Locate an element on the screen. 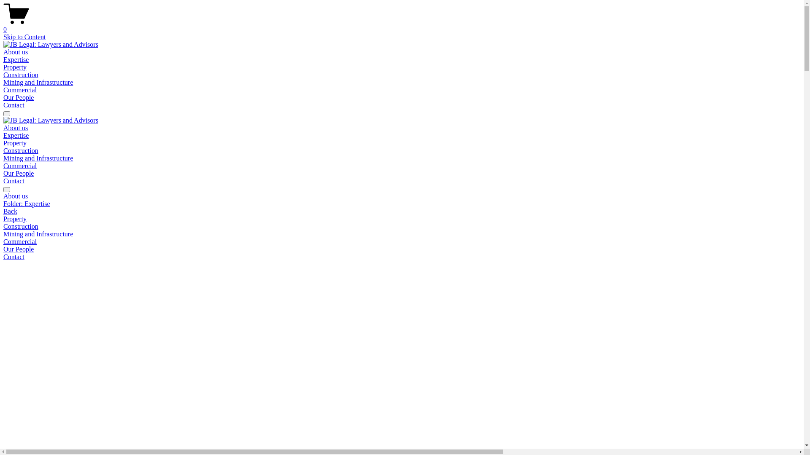  Mining and Infrastructure is located at coordinates (38, 158).